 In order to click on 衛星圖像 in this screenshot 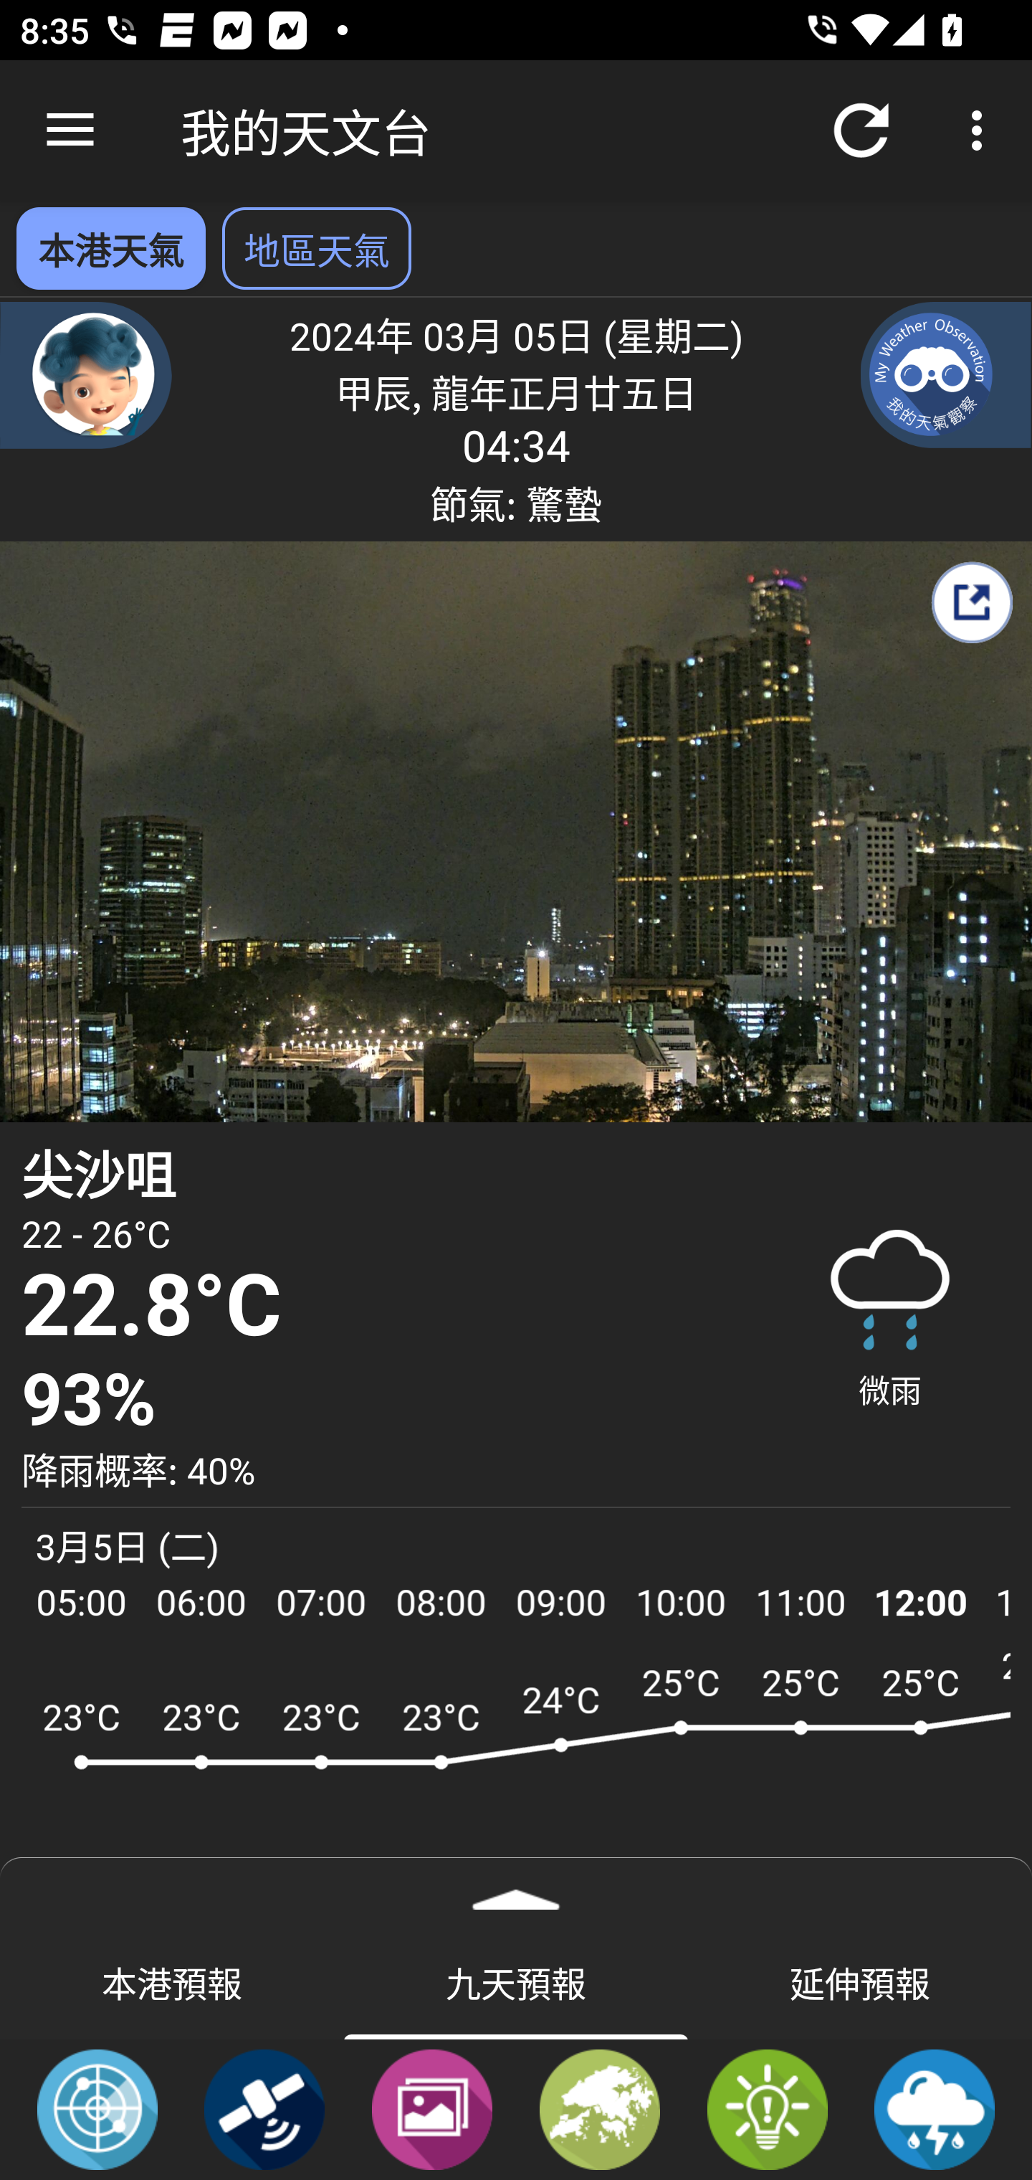, I will do `click(264, 2108)`.